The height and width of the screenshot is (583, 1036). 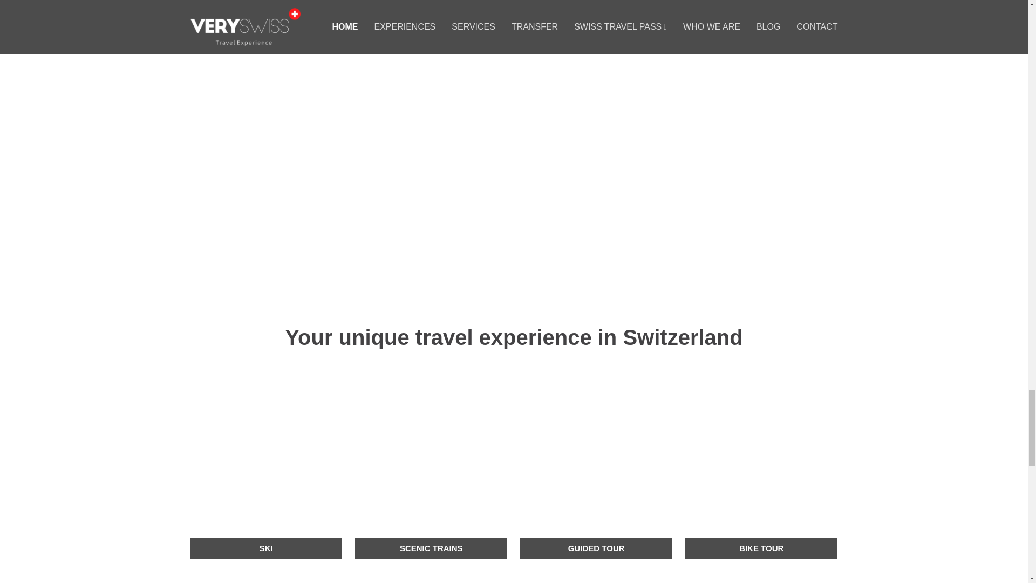 I want to click on SWISS TRAVEL PASS, so click(x=761, y=578).